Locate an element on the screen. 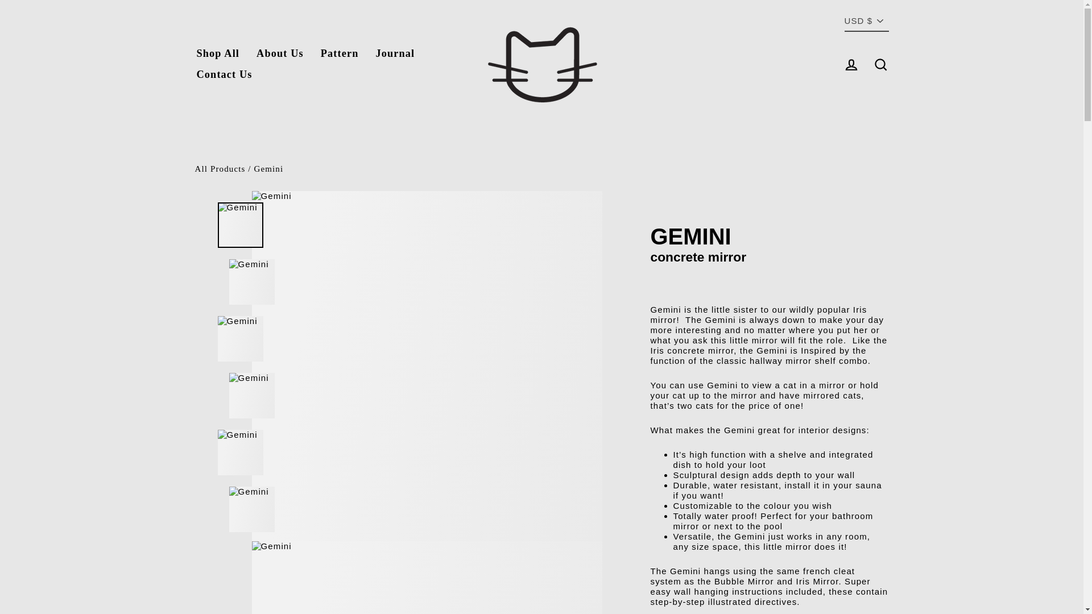  Gemini is located at coordinates (268, 168).